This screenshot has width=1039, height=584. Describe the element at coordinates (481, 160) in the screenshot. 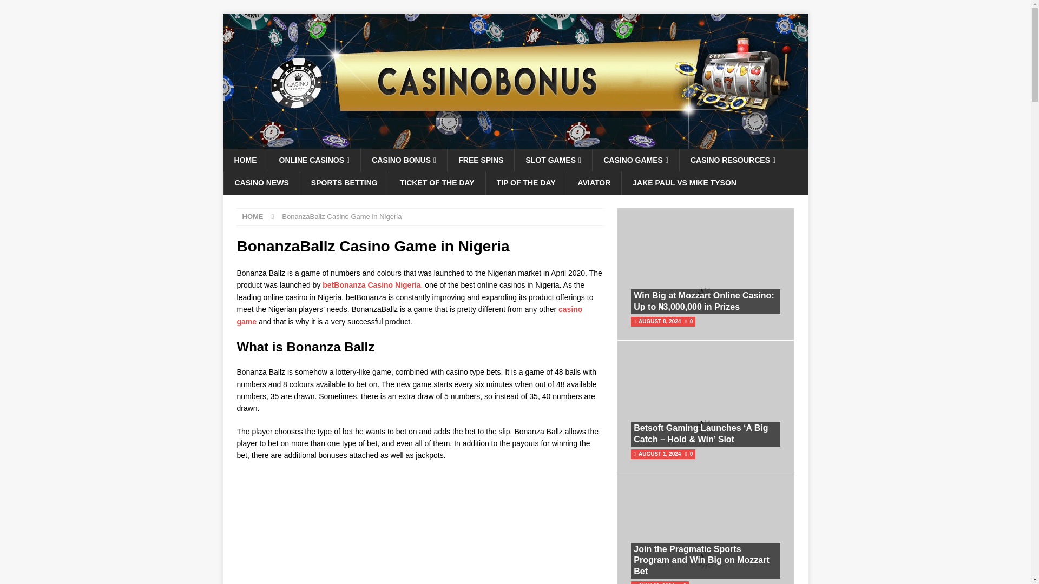

I see `FREE SPINS` at that location.